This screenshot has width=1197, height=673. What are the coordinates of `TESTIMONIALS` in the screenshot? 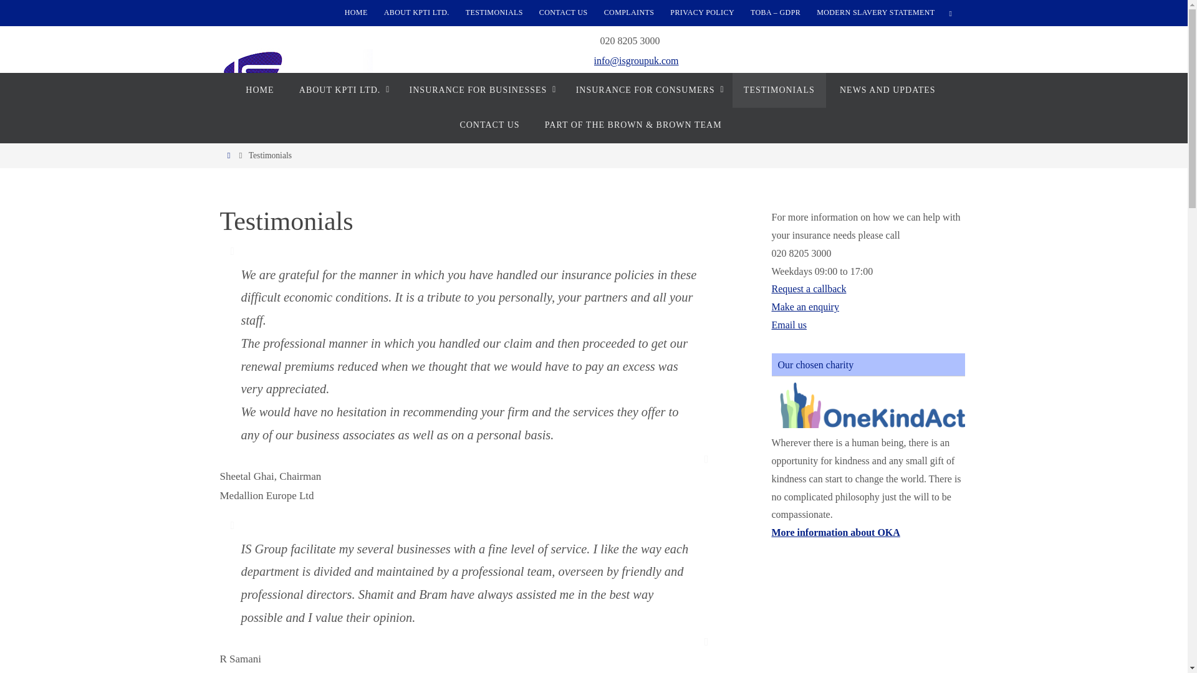 It's located at (494, 12).